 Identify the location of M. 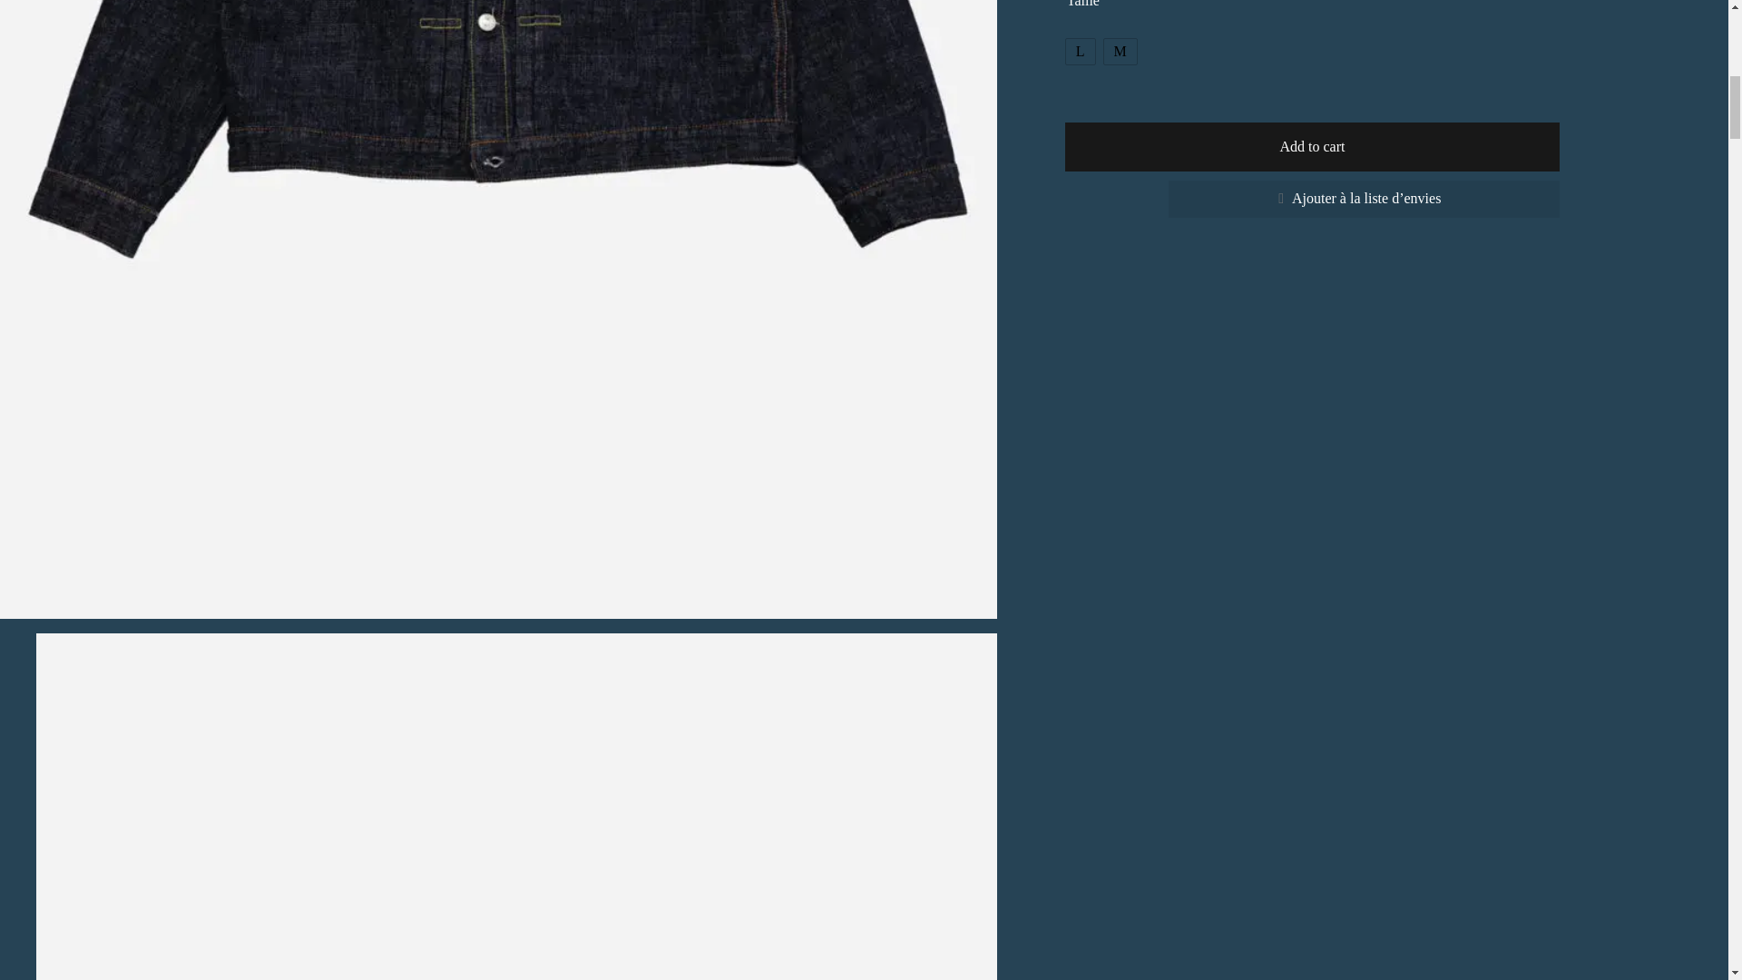
(1120, 52).